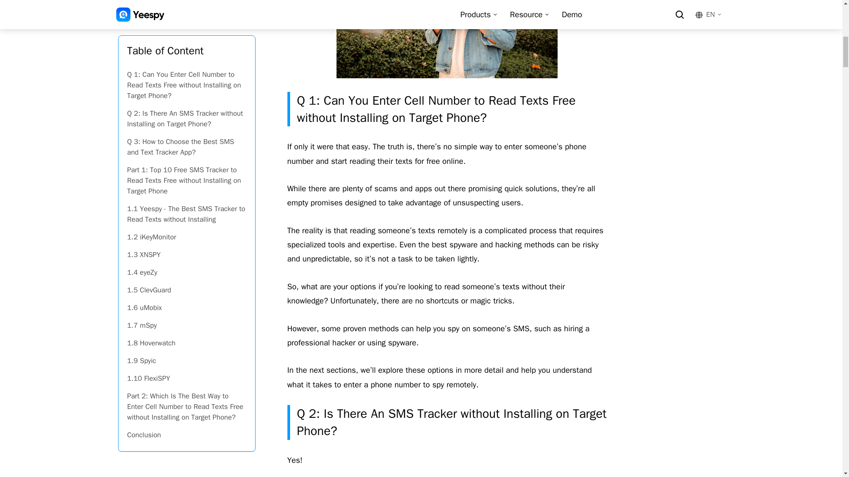 This screenshot has height=477, width=849. I want to click on 1.7 mSpy, so click(187, 26).